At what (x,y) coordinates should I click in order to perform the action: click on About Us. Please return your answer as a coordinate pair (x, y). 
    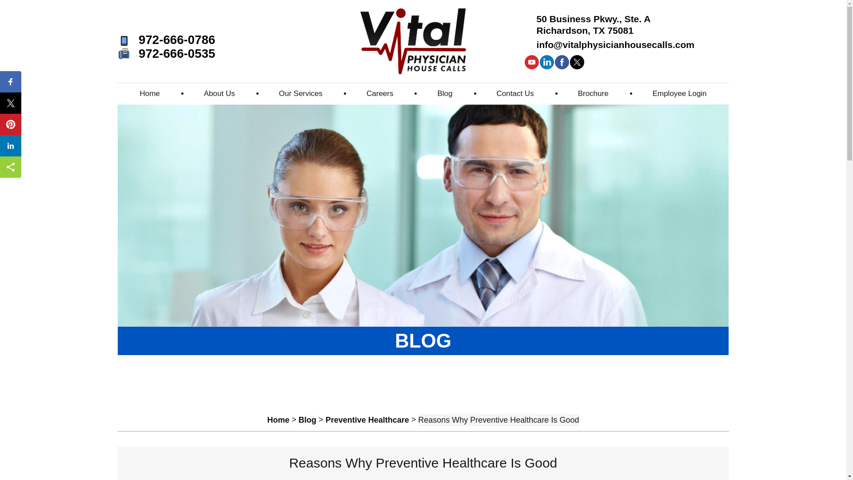
    Looking at the image, I should click on (219, 93).